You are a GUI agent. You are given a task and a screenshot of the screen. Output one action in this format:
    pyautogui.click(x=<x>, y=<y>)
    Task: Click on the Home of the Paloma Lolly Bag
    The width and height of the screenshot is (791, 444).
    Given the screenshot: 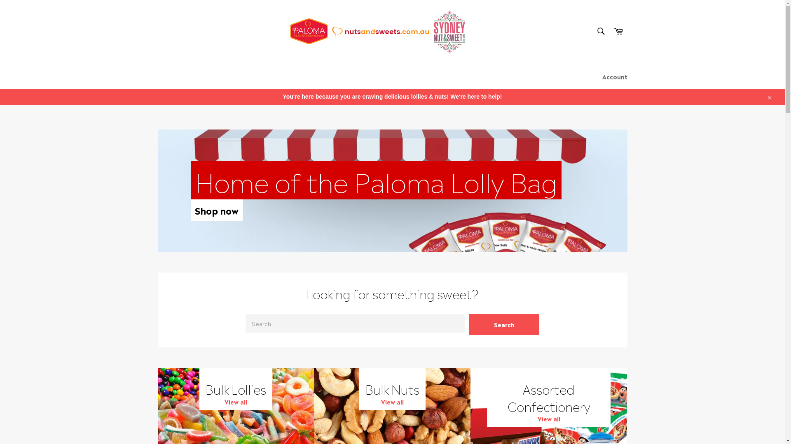 What is the action you would take?
    pyautogui.click(x=376, y=180)
    